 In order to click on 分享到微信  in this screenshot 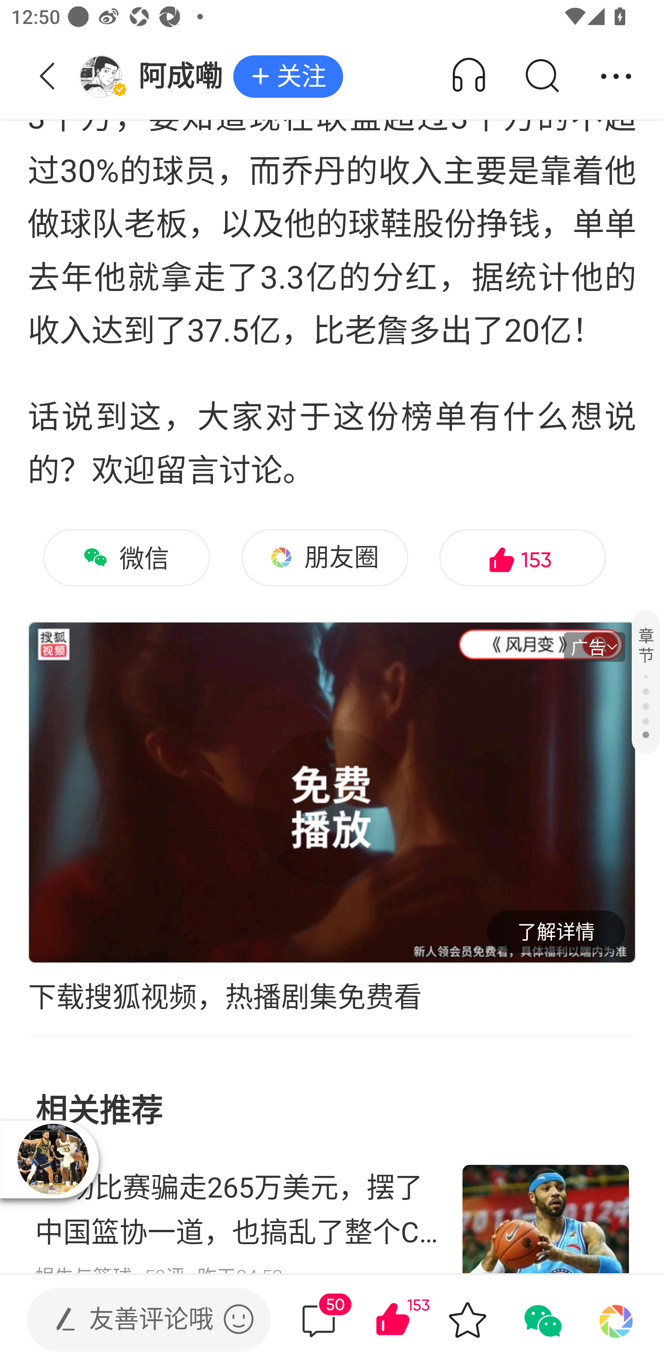, I will do `click(541, 1320)`.